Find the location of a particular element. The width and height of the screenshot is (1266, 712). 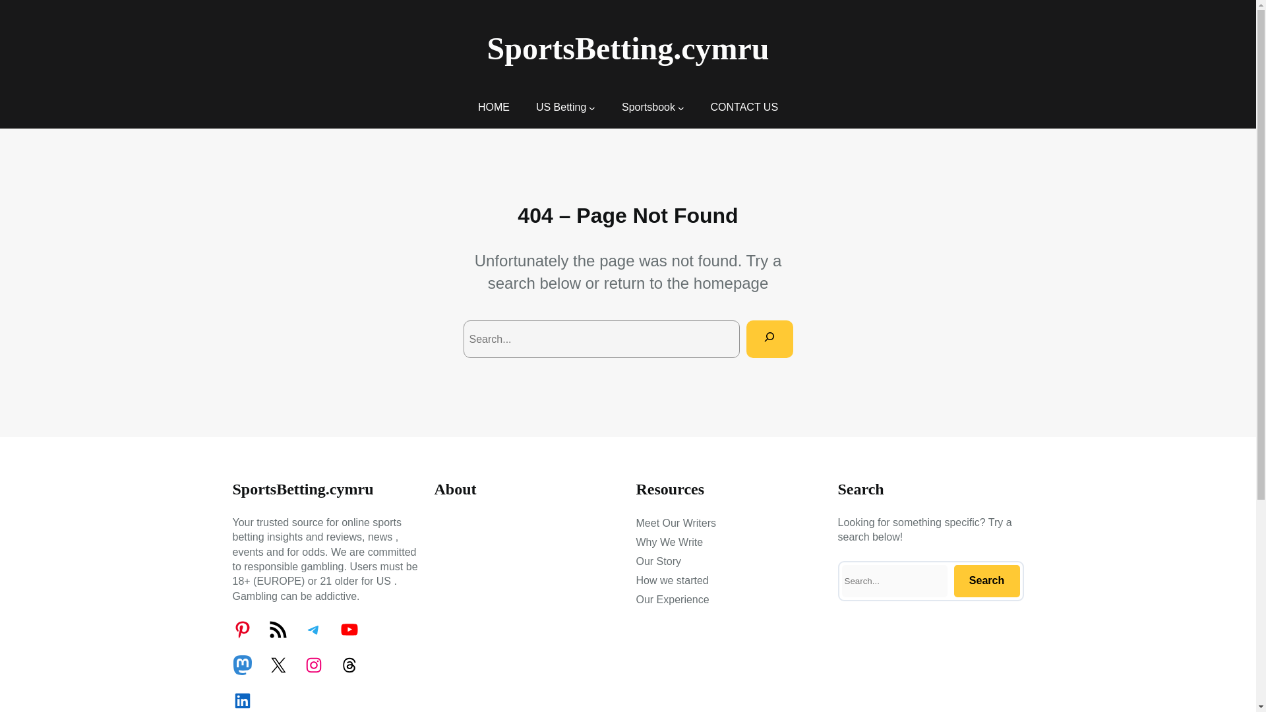

Sportsbook is located at coordinates (648, 107).